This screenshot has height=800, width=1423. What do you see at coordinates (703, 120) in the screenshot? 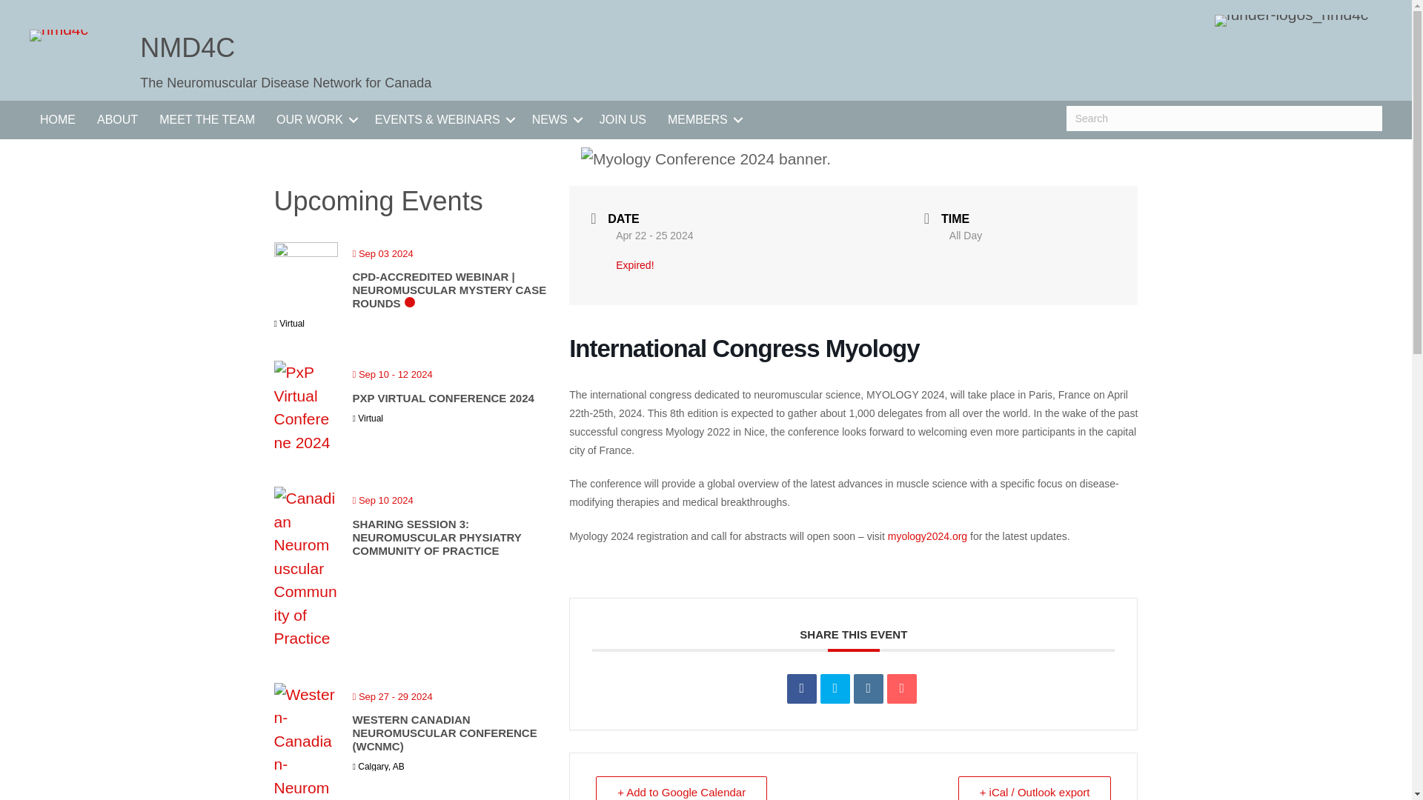
I see `MEMBERS` at bounding box center [703, 120].